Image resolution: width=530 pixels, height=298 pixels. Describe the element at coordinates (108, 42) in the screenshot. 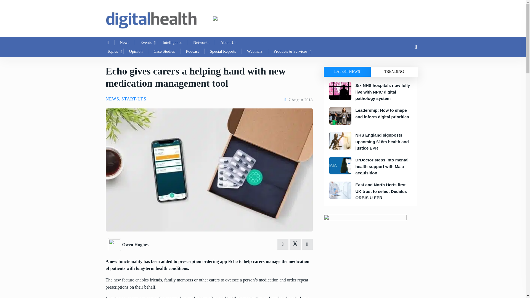

I see `Home` at that location.